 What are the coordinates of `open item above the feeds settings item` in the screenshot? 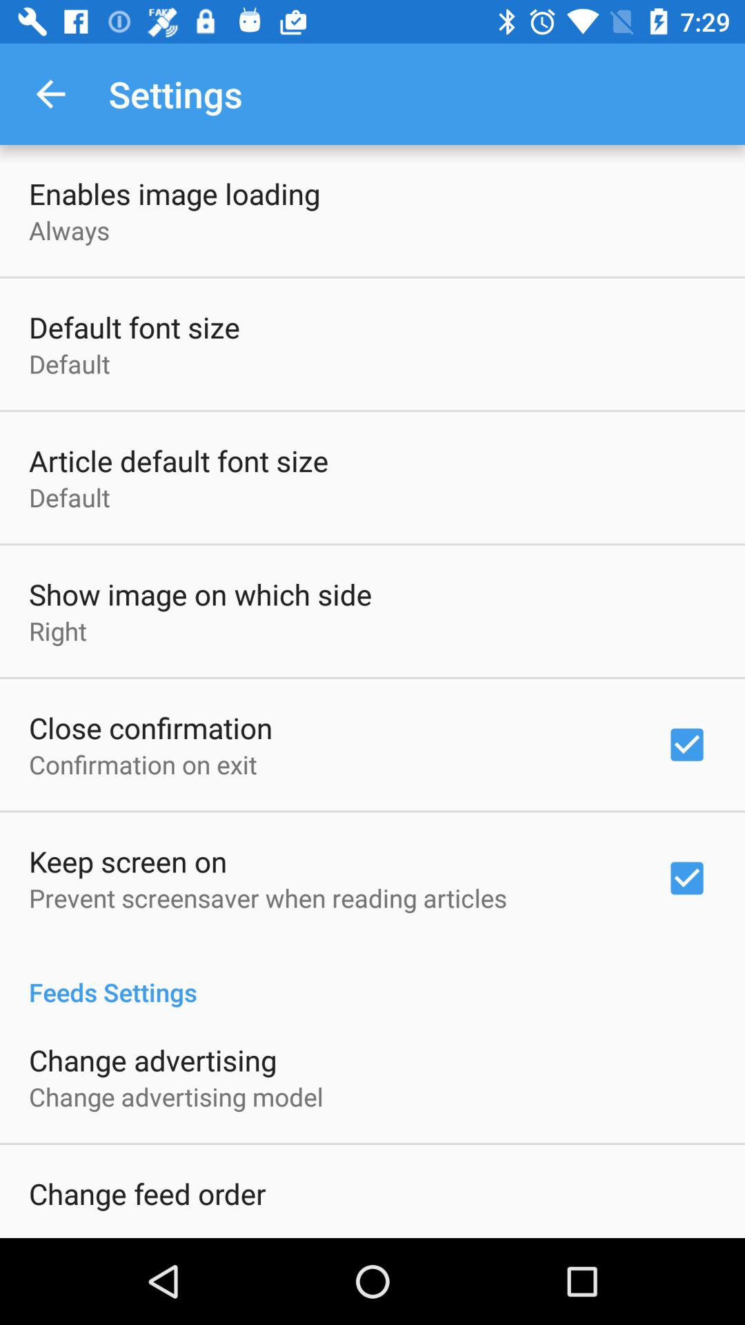 It's located at (268, 898).